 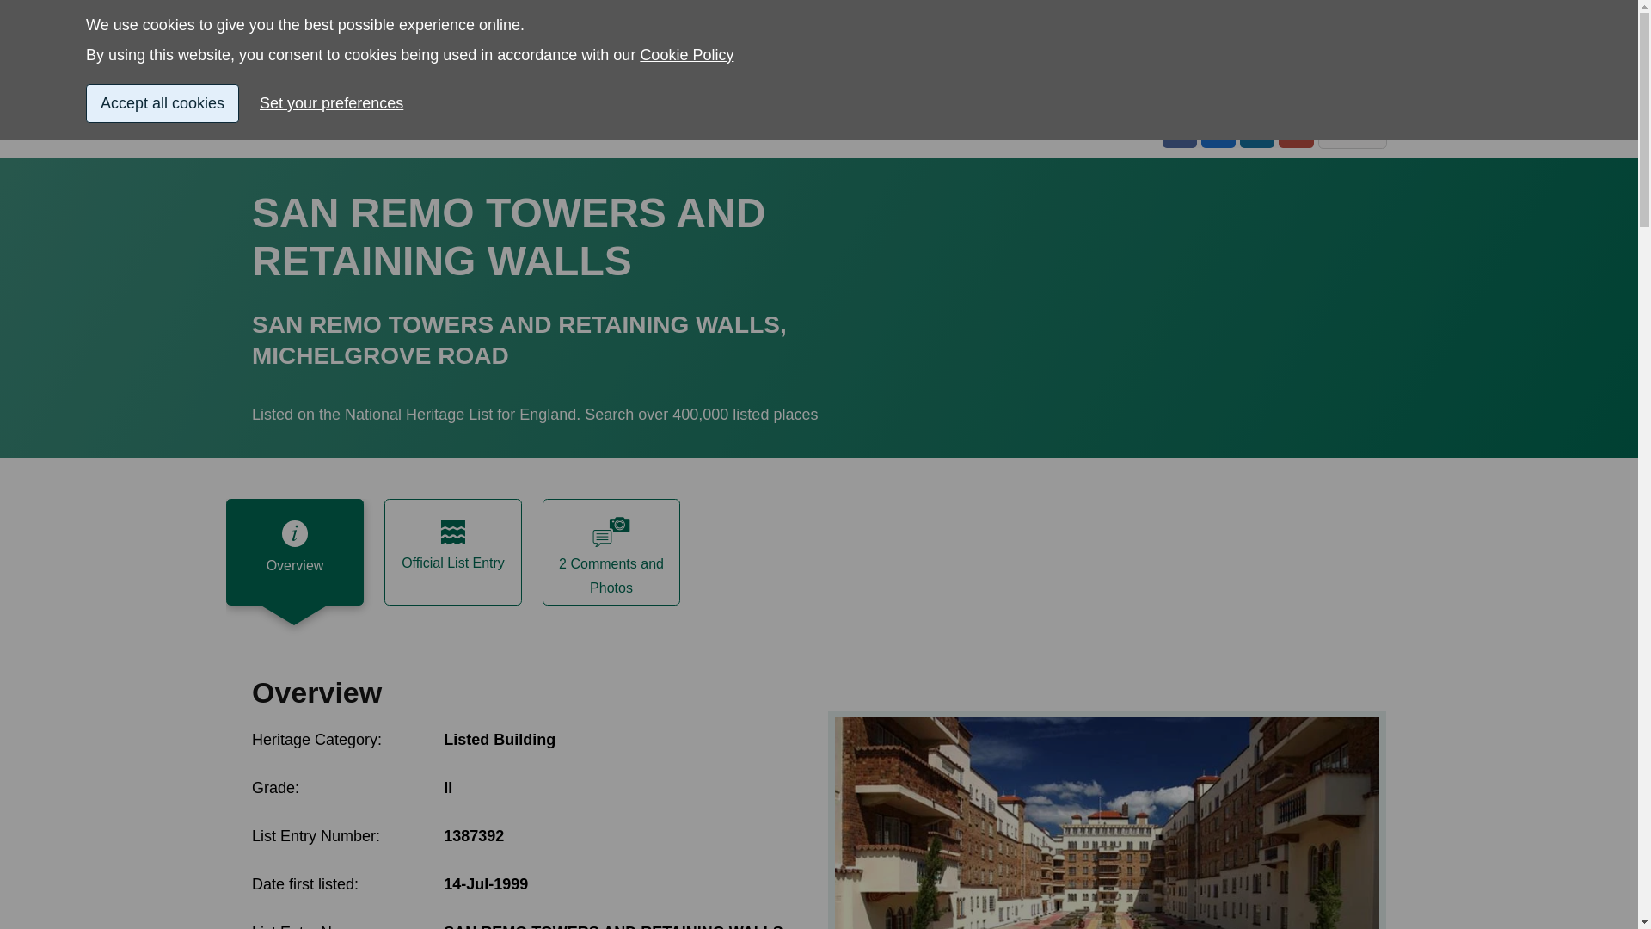 I want to click on Historic England - home page, so click(x=340, y=41).